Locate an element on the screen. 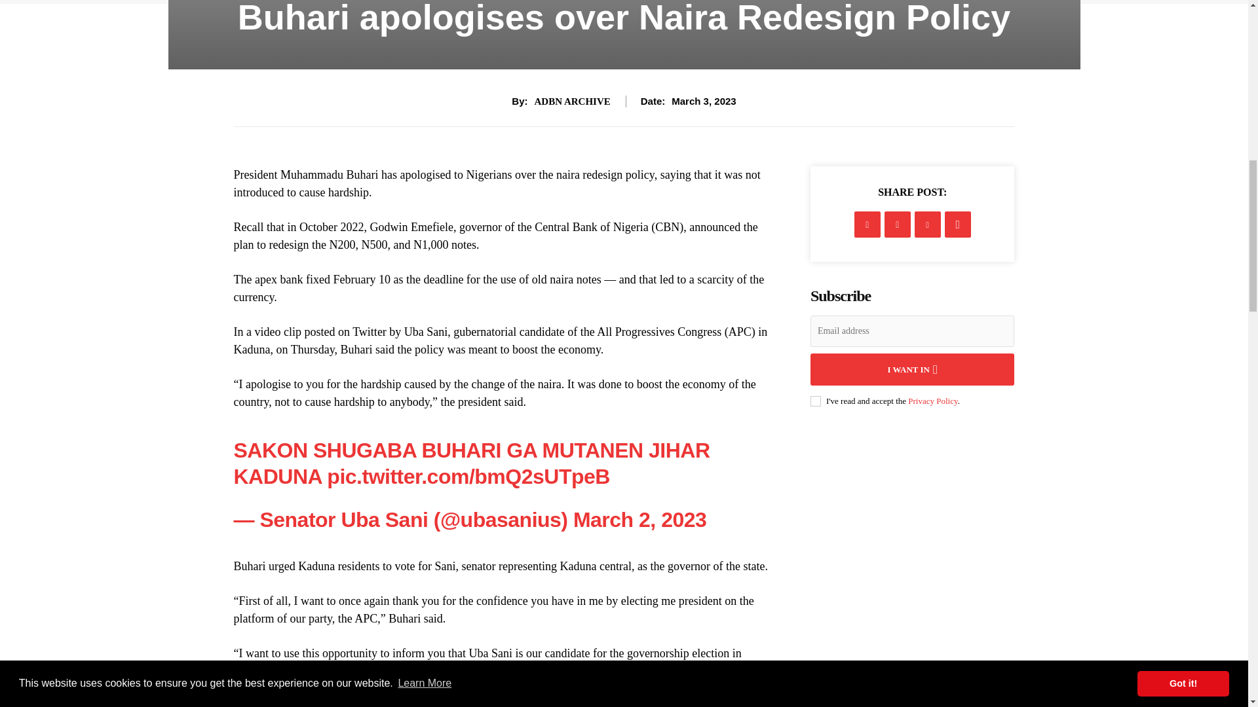 Image resolution: width=1258 pixels, height=707 pixels. Facebook is located at coordinates (867, 224).